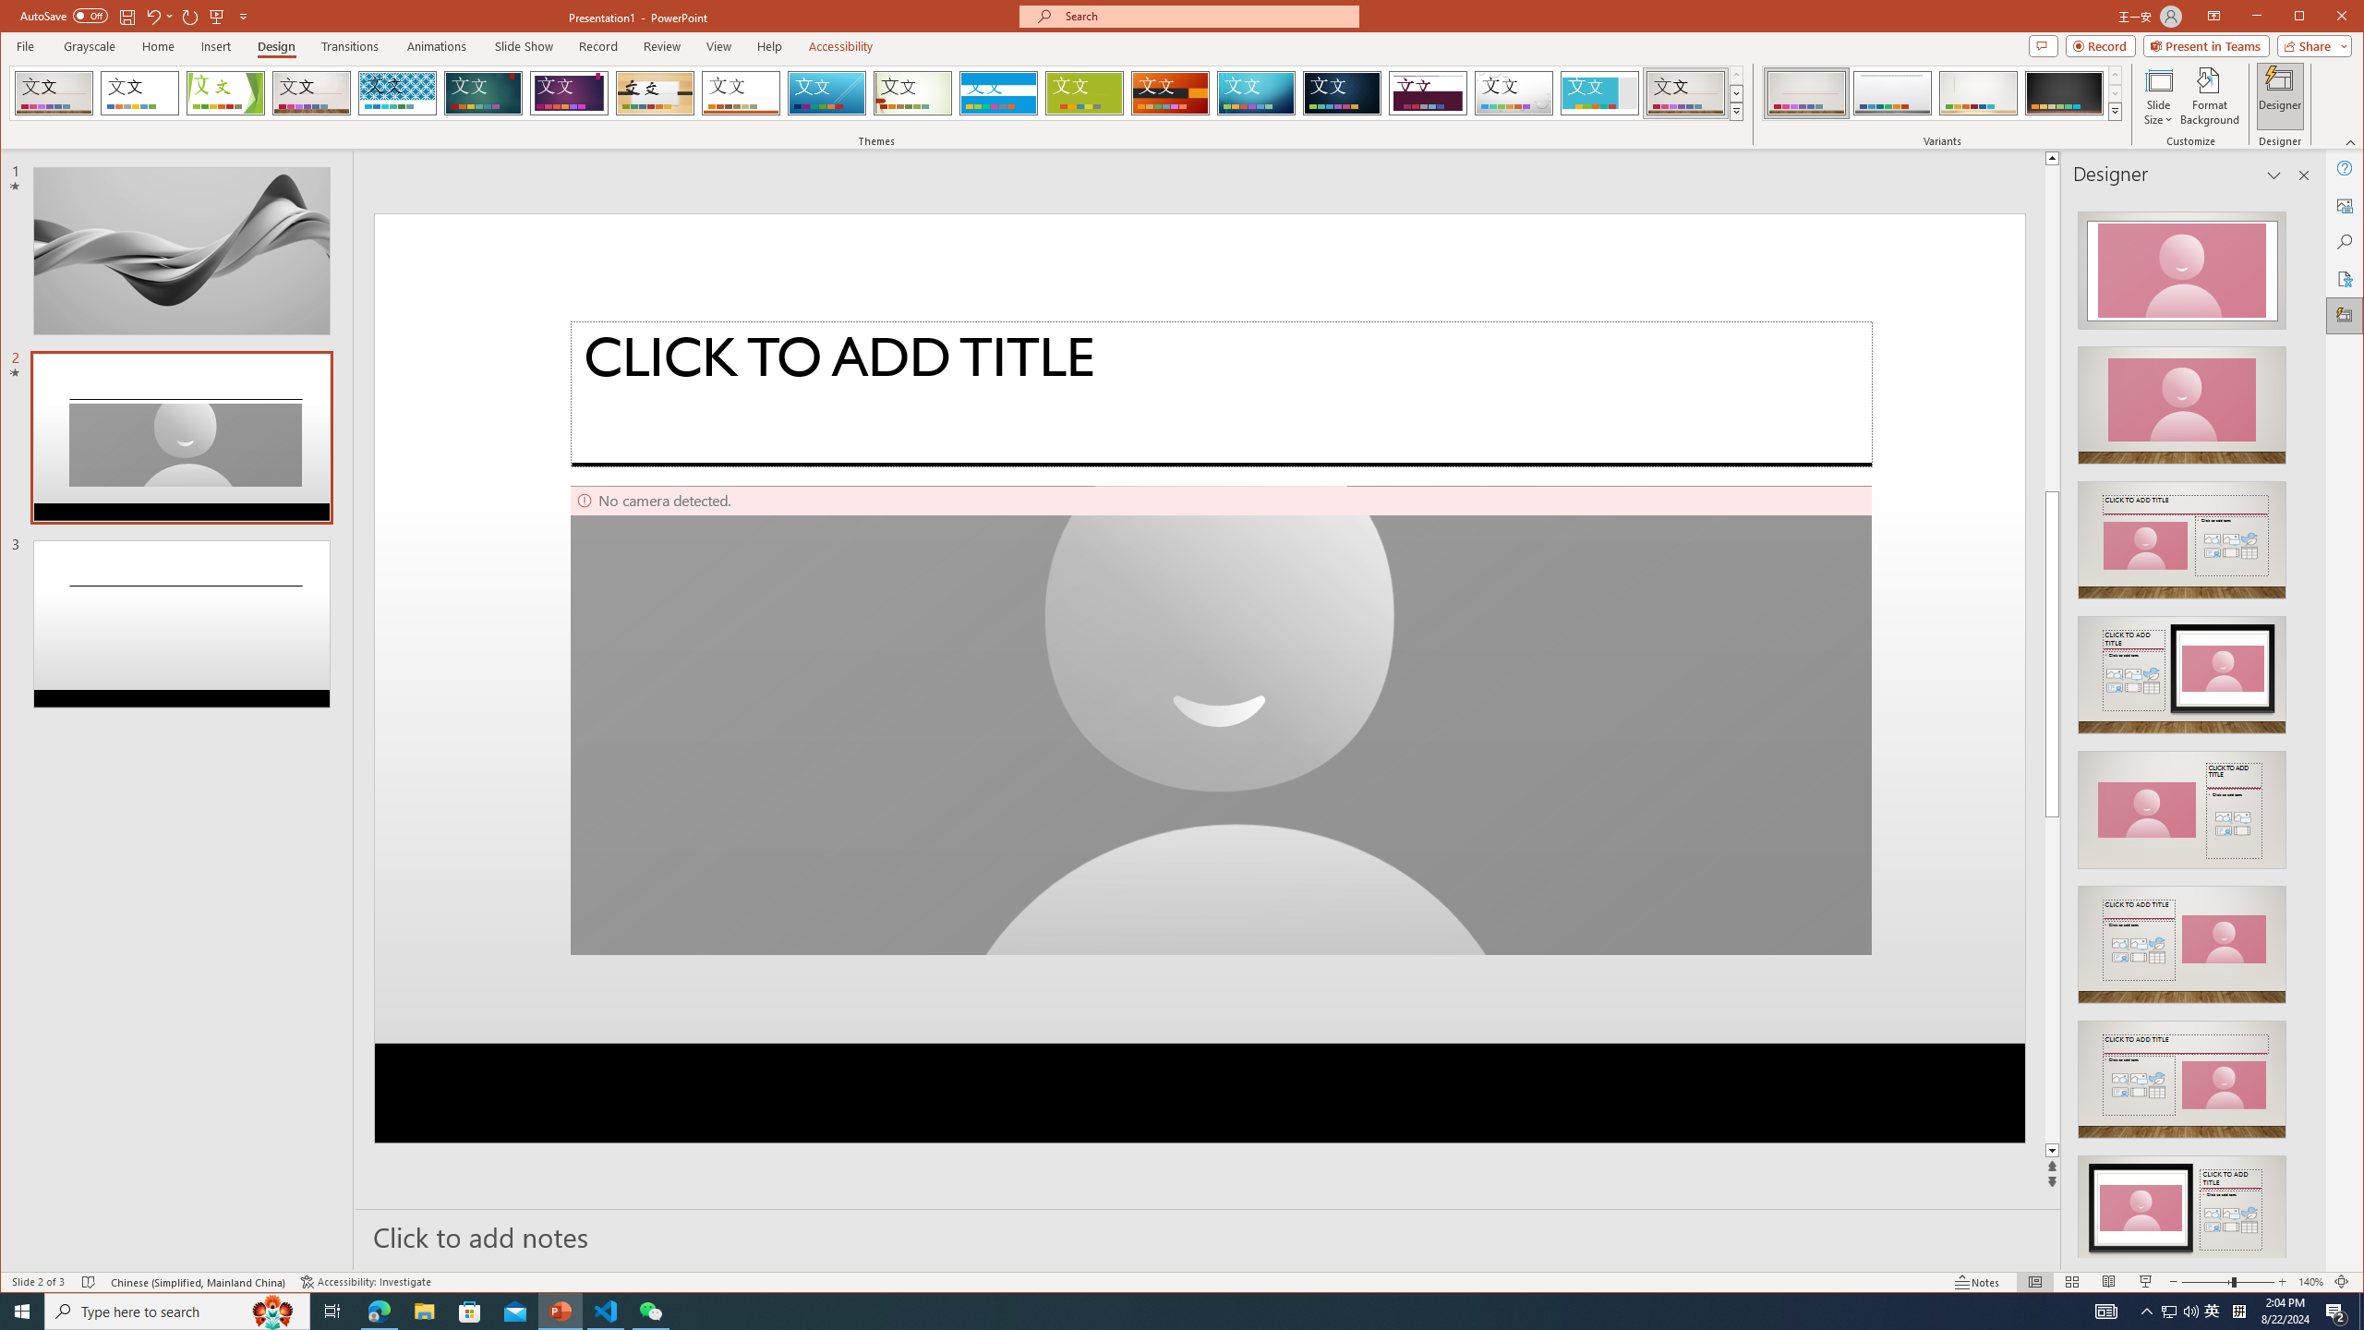 This screenshot has width=2364, height=1330. I want to click on Running applications, so click(1149, 1312).